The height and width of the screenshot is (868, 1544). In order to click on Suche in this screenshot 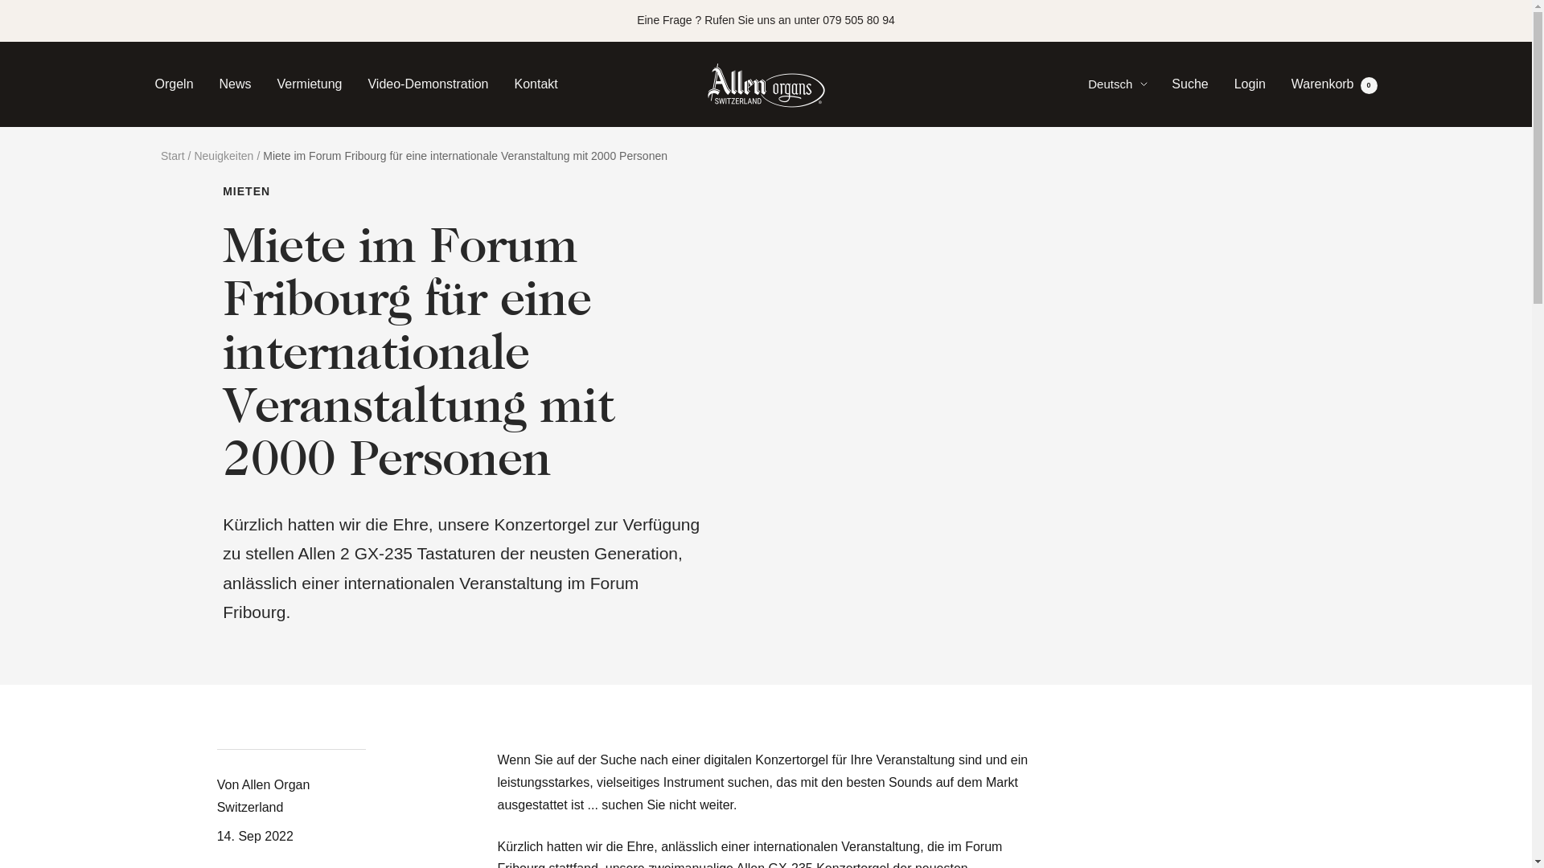, I will do `click(1190, 84)`.